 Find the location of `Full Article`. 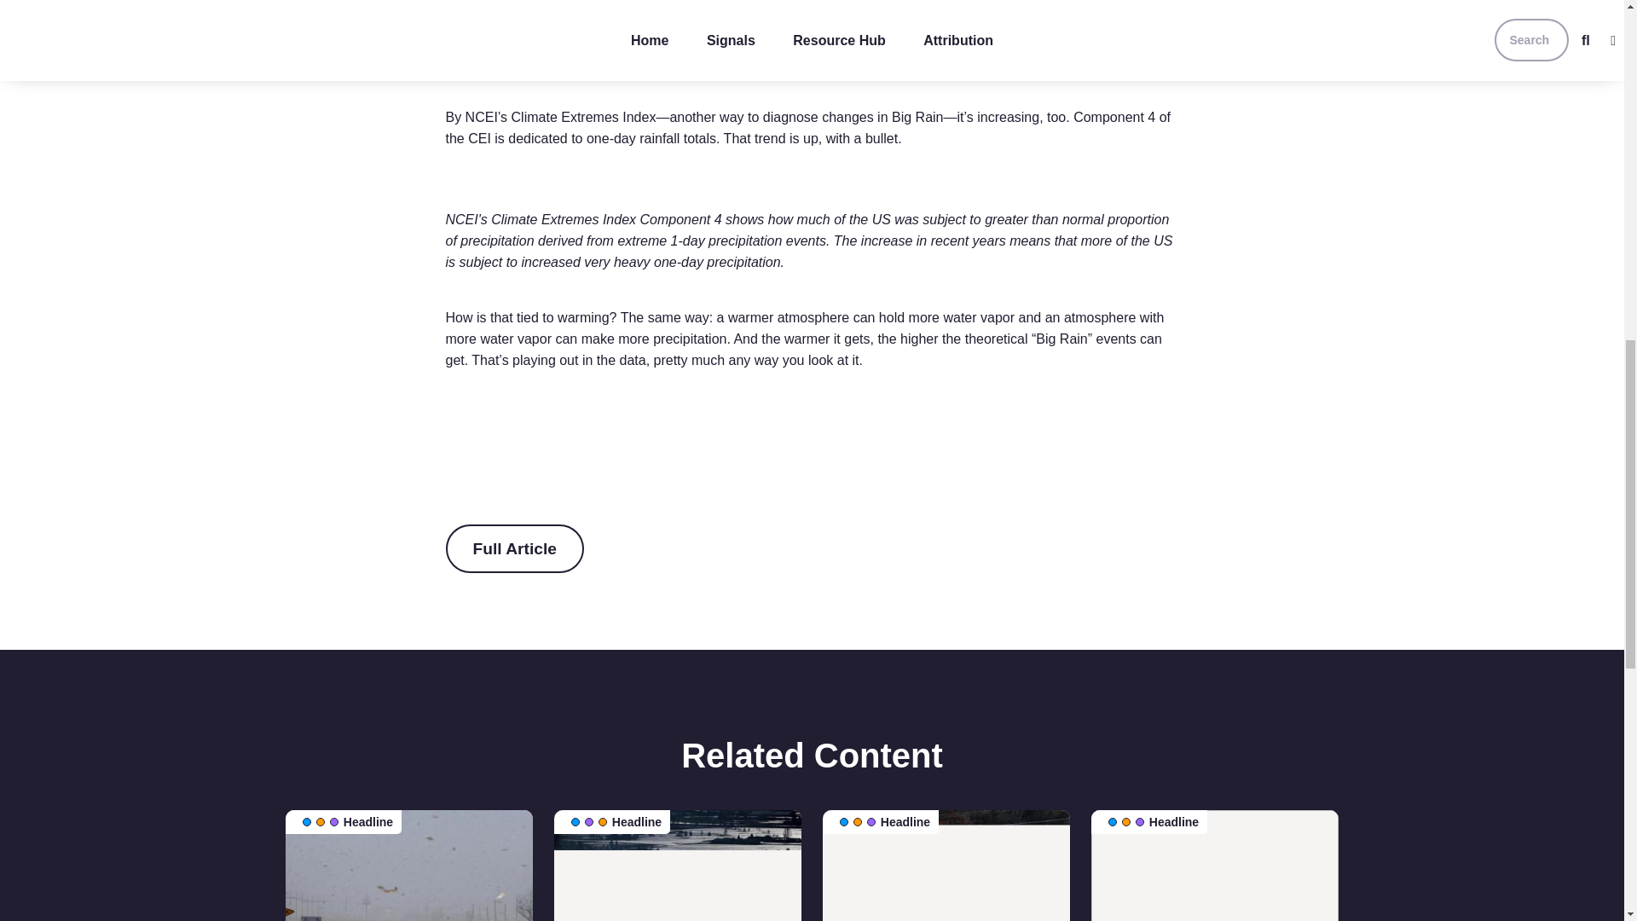

Full Article is located at coordinates (518, 549).